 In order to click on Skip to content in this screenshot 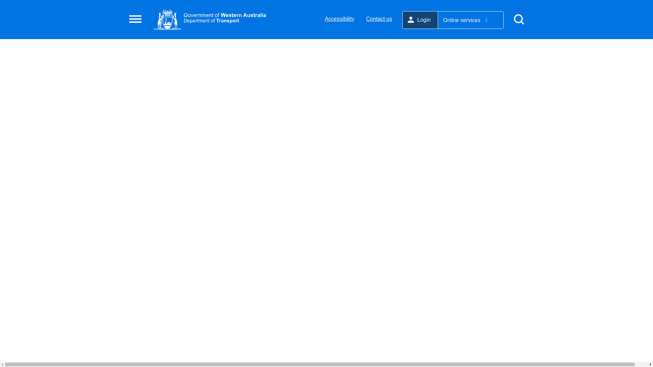, I will do `click(13, 10)`.